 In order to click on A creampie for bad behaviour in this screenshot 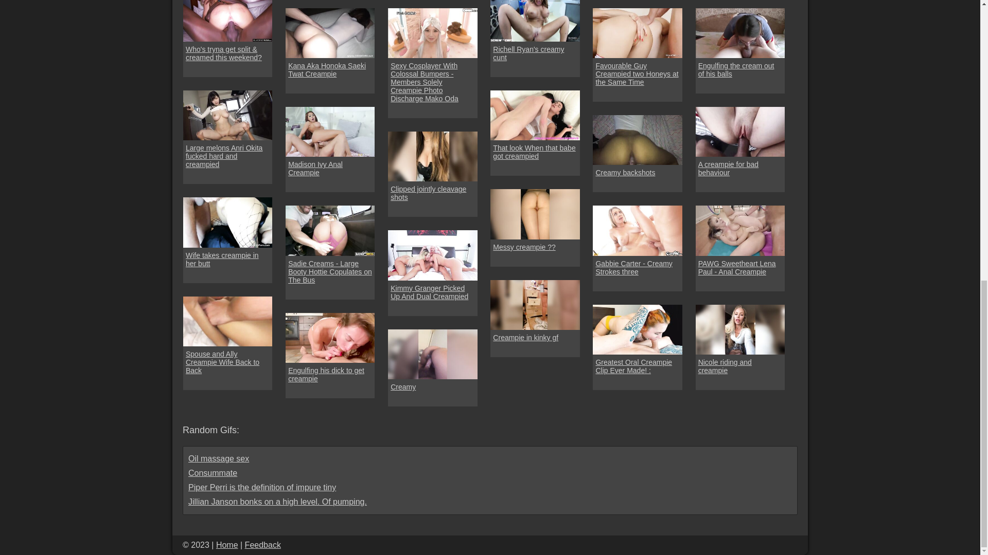, I will do `click(740, 169)`.